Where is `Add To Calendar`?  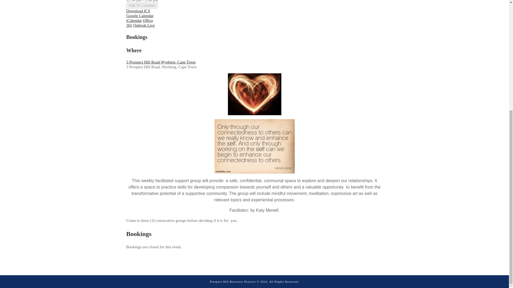 Add To Calendar is located at coordinates (142, 5).